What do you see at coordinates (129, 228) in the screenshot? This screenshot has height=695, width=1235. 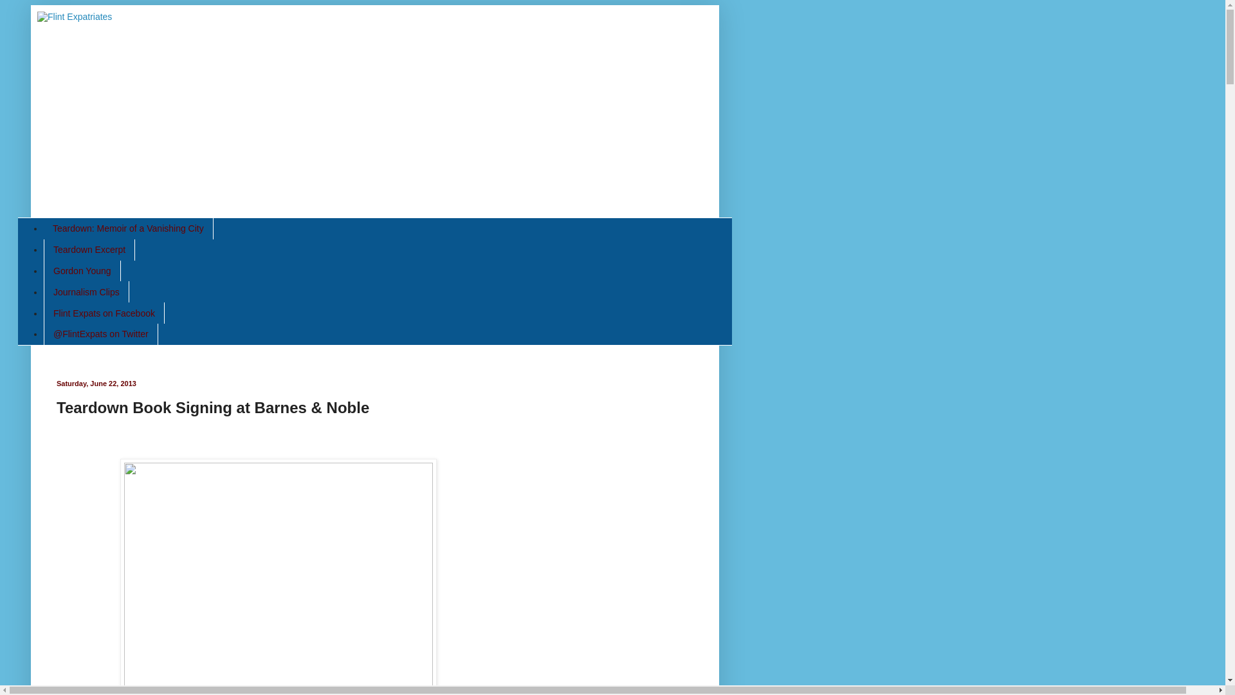 I see `Teardown: Memoir of a Vanishing City` at bounding box center [129, 228].